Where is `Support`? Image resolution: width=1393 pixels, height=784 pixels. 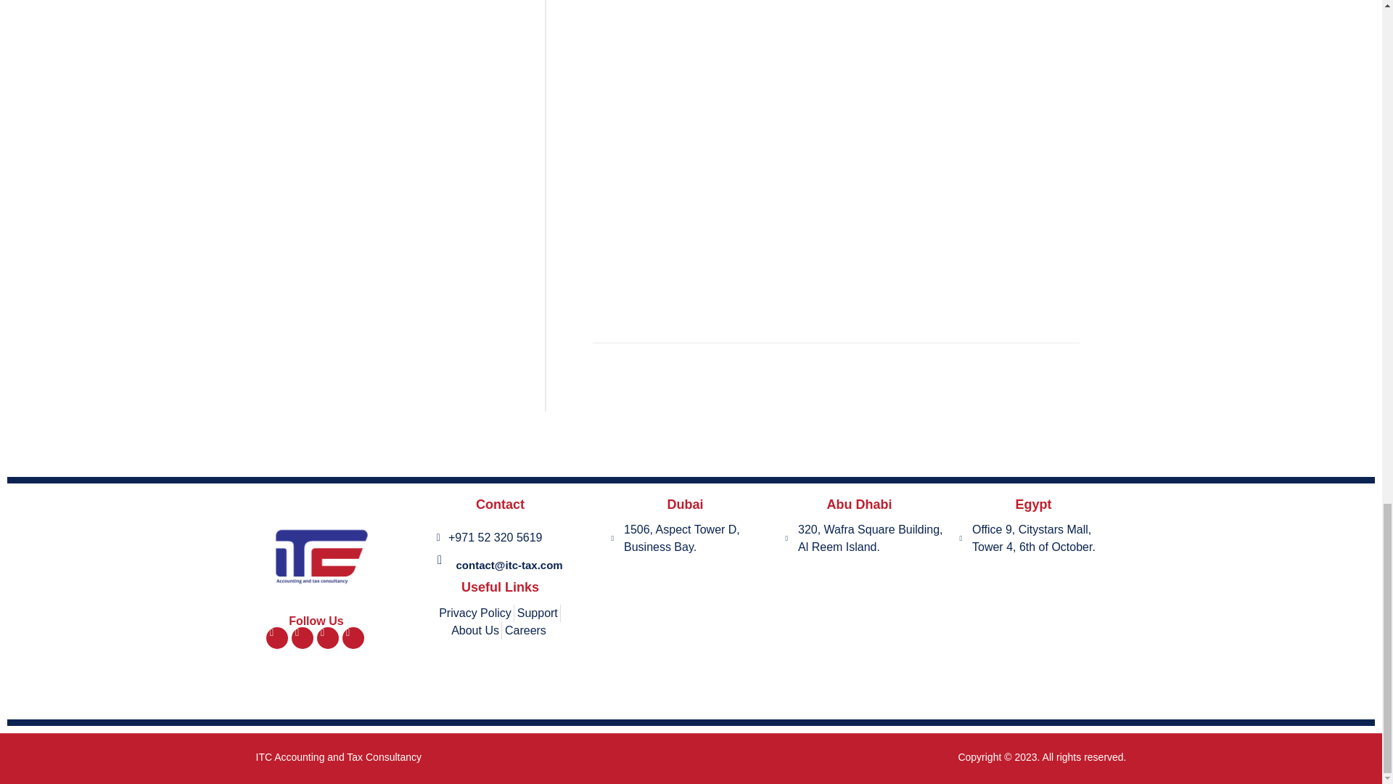
Support is located at coordinates (537, 613).